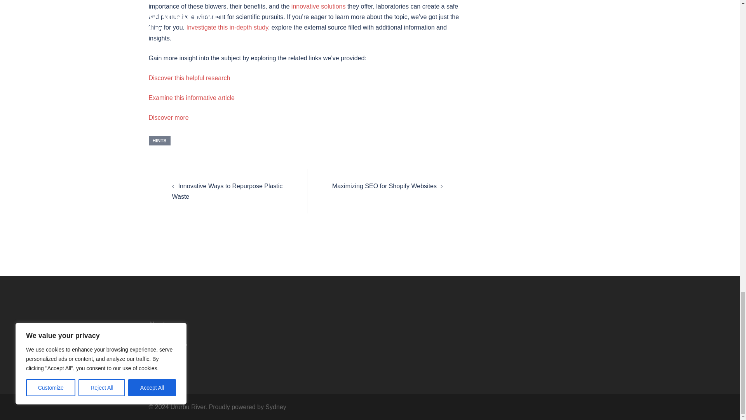 The image size is (746, 420). Describe the element at coordinates (169, 117) in the screenshot. I see `Discover more` at that location.